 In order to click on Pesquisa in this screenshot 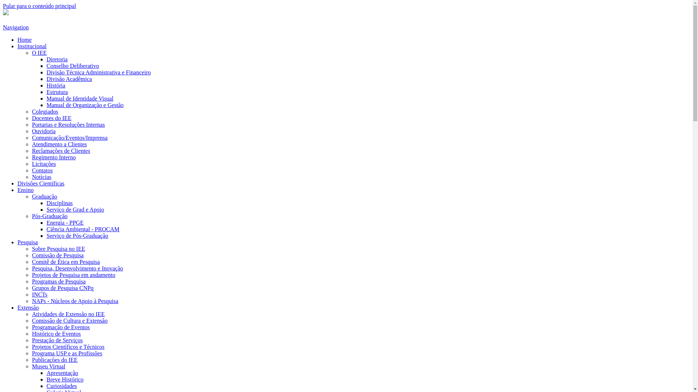, I will do `click(28, 242)`.